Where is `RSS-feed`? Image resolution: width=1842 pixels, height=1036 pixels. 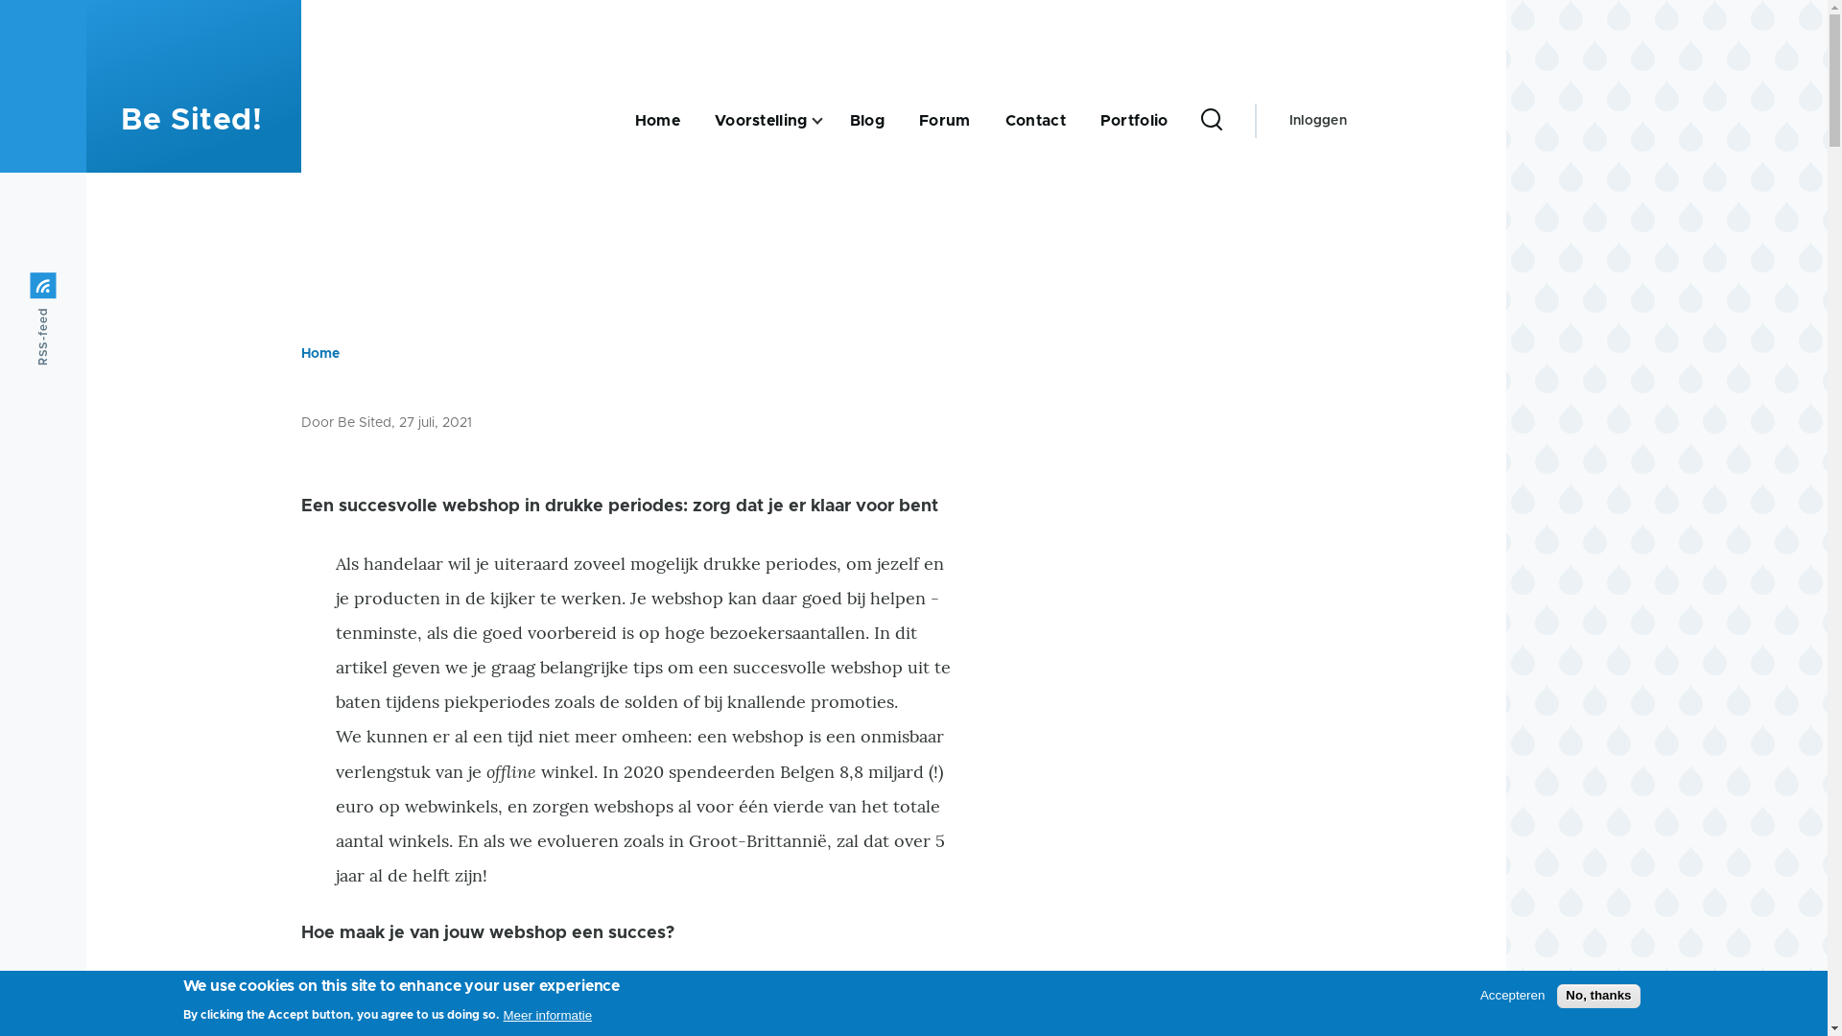 RSS-feed is located at coordinates (77, 286).